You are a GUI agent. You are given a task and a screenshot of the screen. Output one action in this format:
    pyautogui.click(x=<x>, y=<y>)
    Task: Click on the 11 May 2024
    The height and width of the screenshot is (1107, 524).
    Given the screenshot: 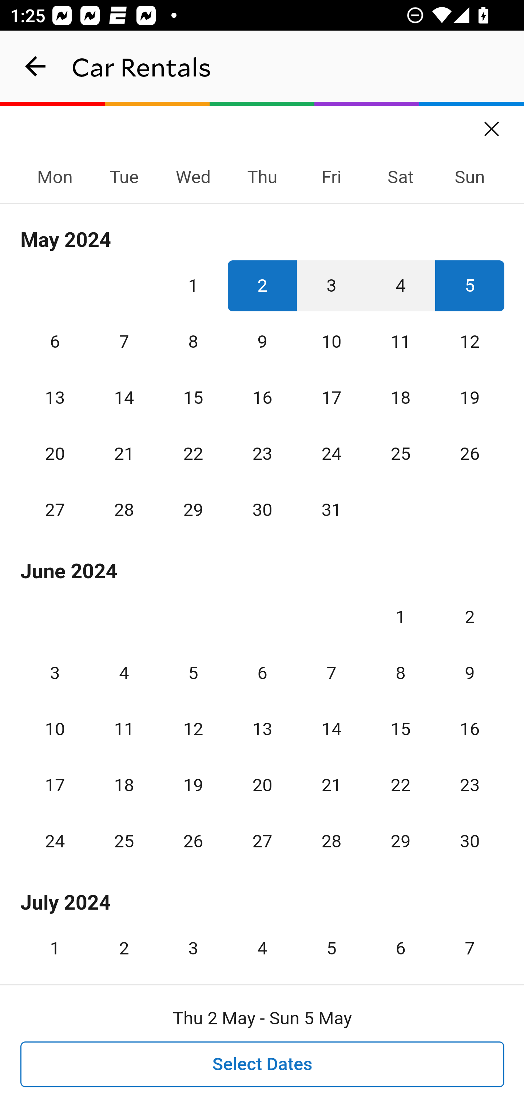 What is the action you would take?
    pyautogui.click(x=400, y=342)
    